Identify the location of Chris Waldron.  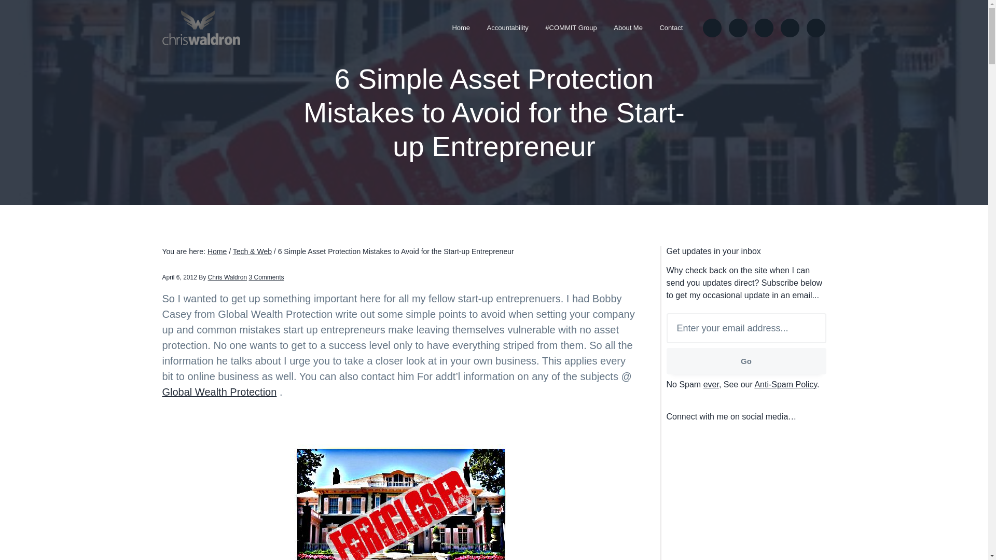
(227, 277).